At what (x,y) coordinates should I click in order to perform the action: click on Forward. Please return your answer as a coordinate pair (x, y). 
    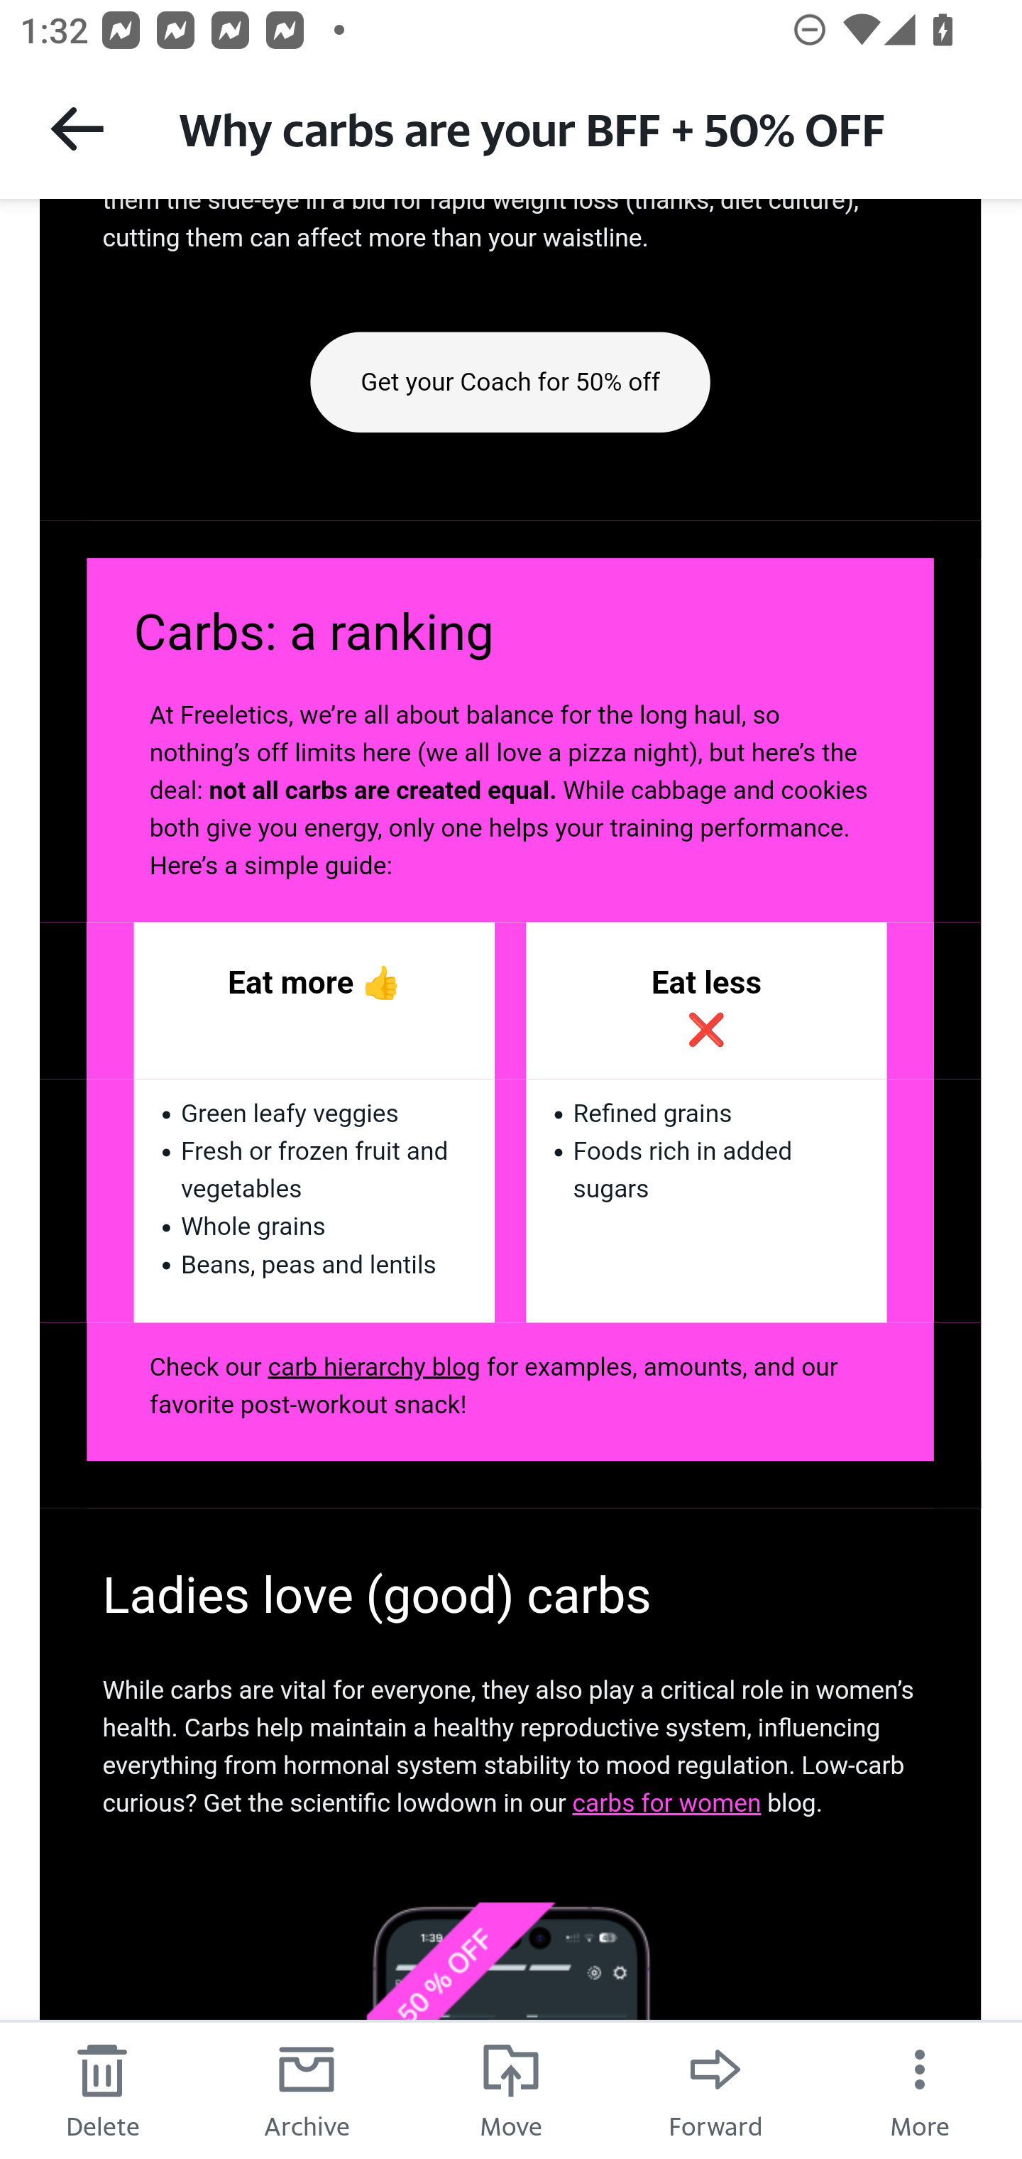
    Looking at the image, I should click on (715, 2089).